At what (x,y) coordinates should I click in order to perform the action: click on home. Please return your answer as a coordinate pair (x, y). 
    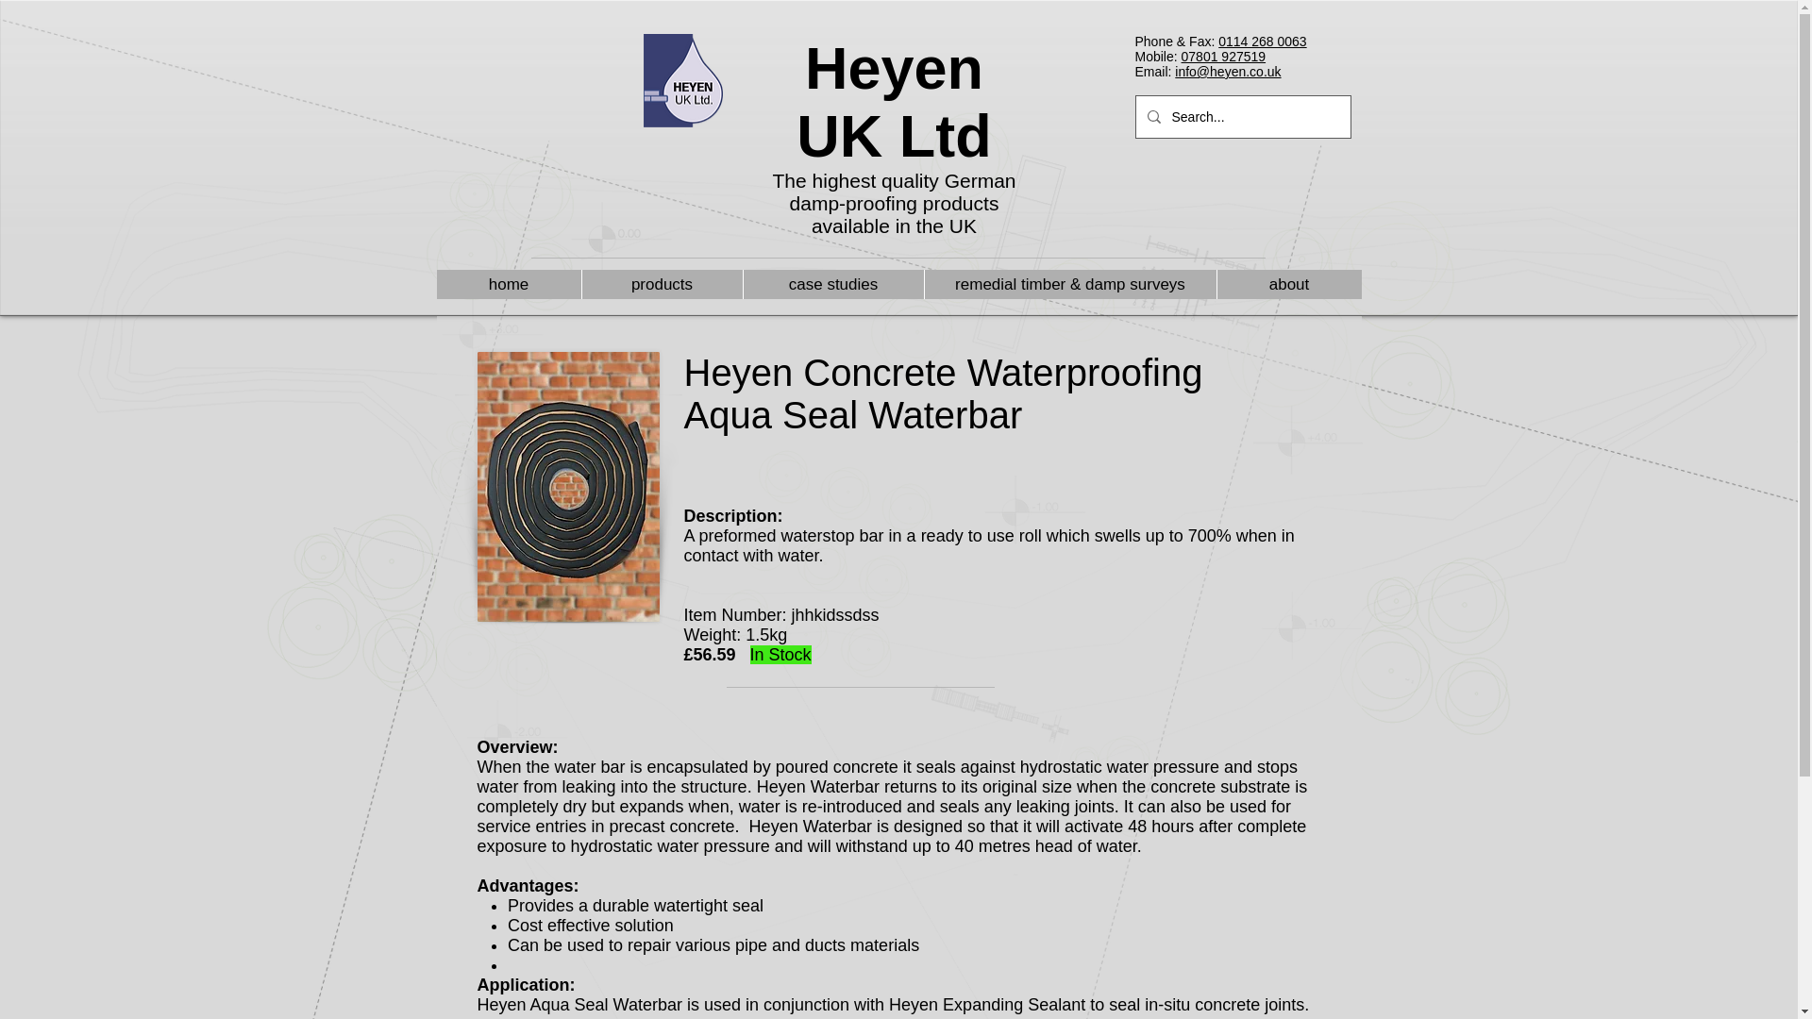
    Looking at the image, I should click on (508, 285).